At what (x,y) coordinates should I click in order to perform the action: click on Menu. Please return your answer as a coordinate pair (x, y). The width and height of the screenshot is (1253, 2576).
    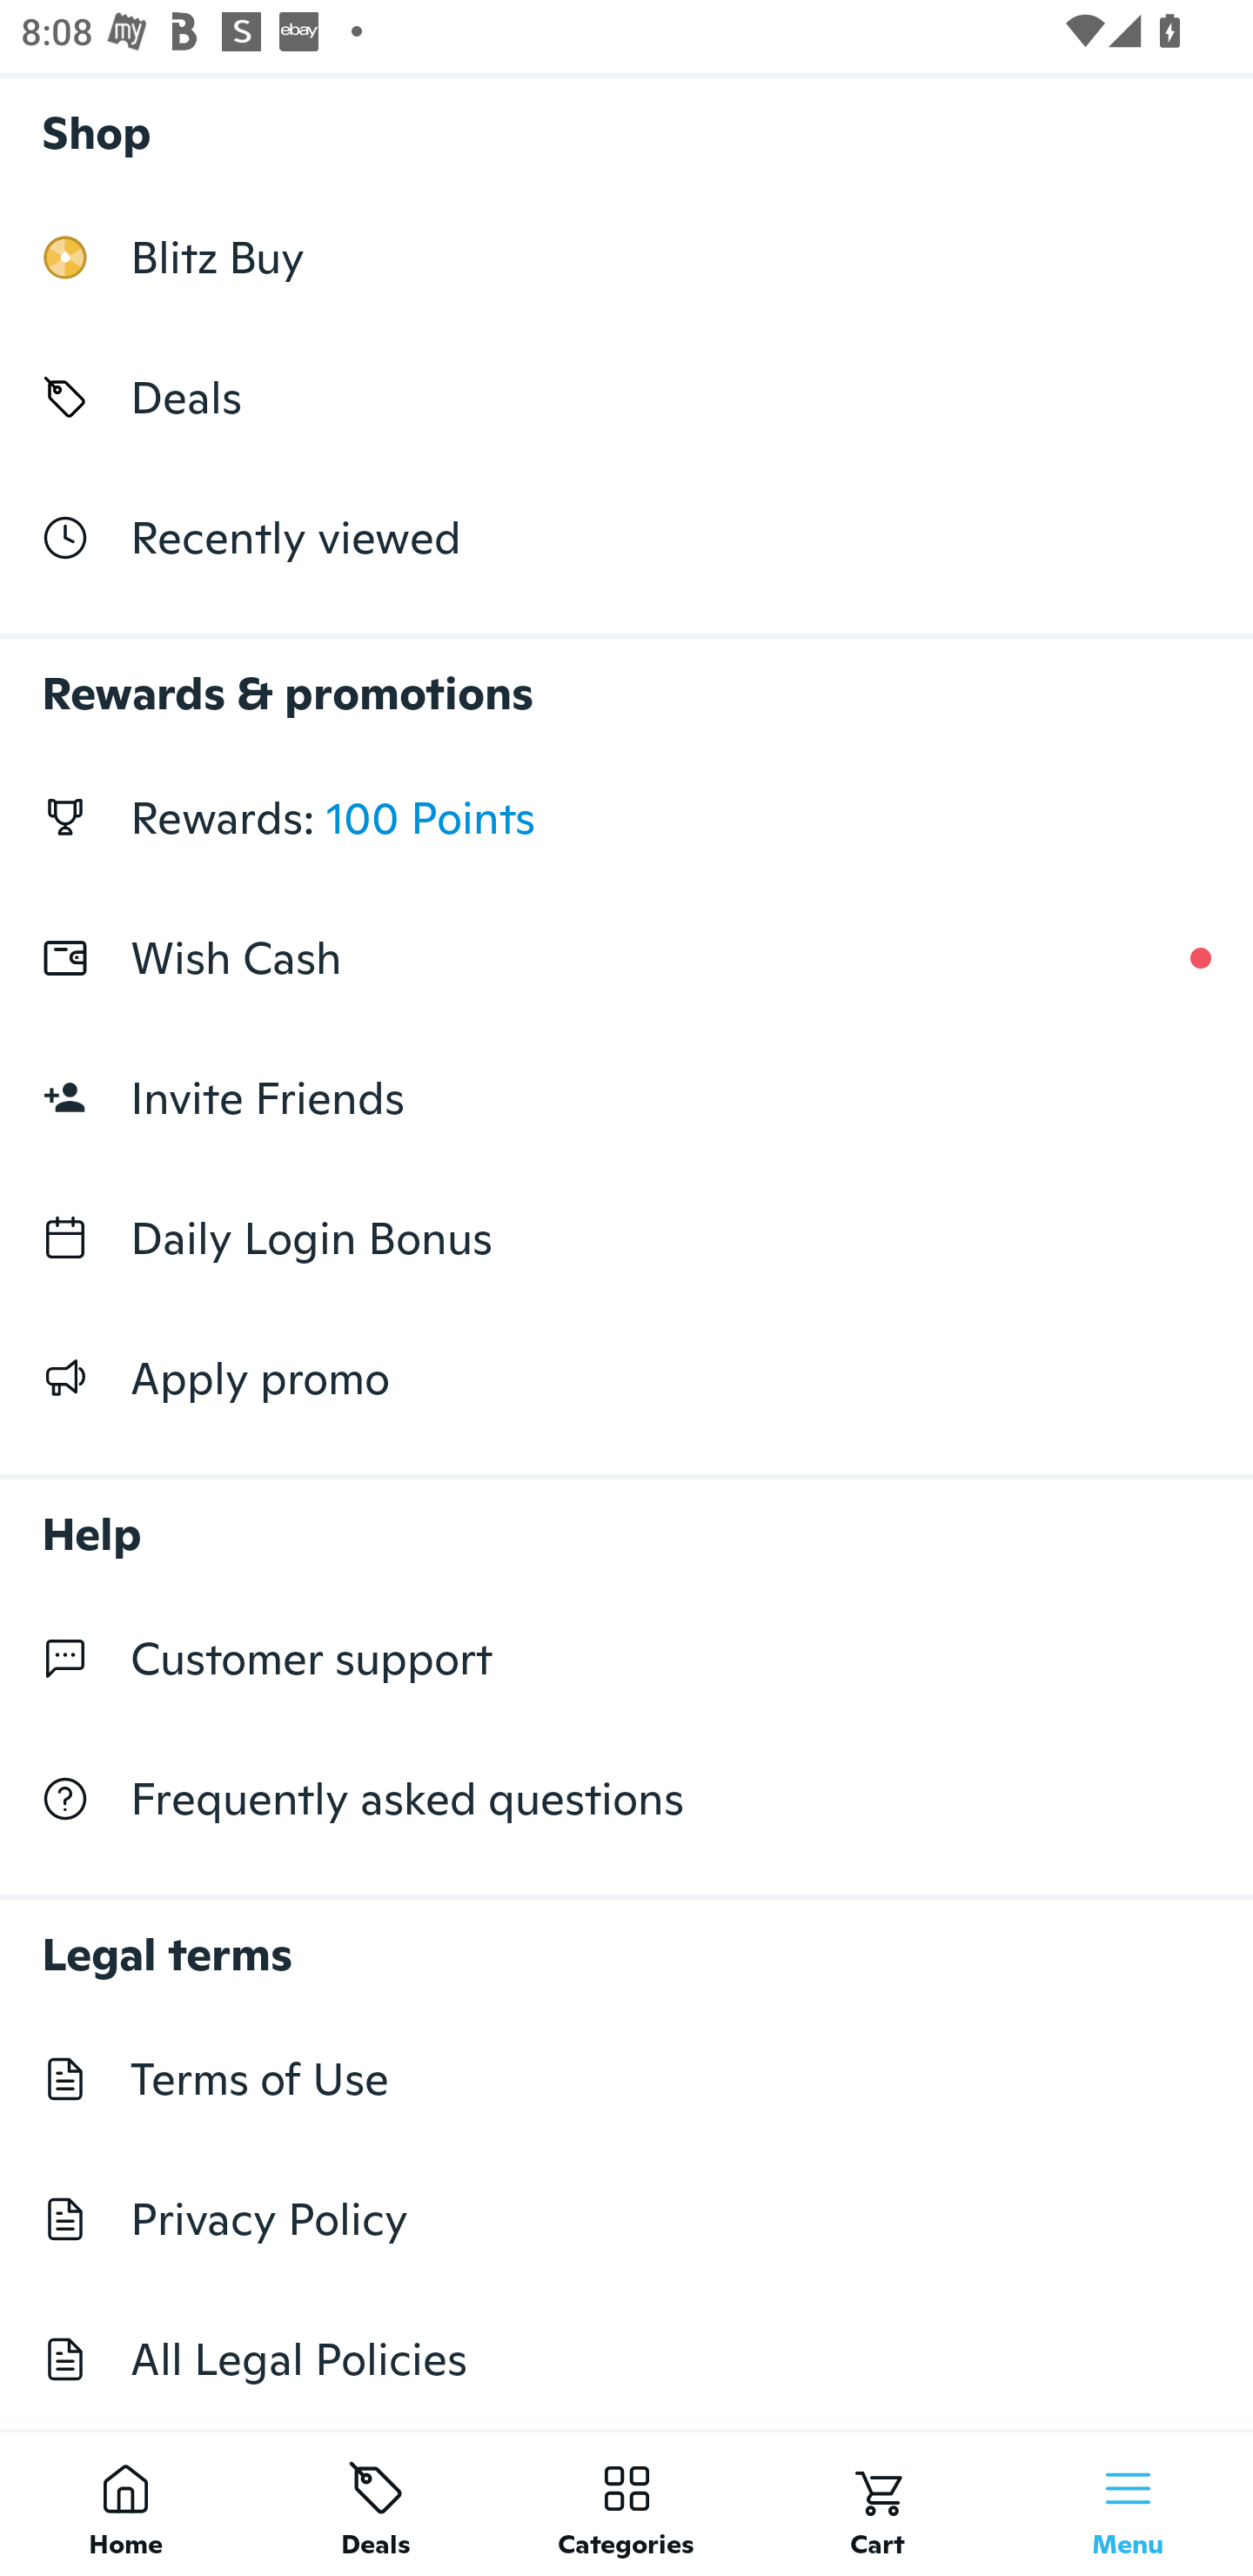
    Looking at the image, I should click on (1128, 2503).